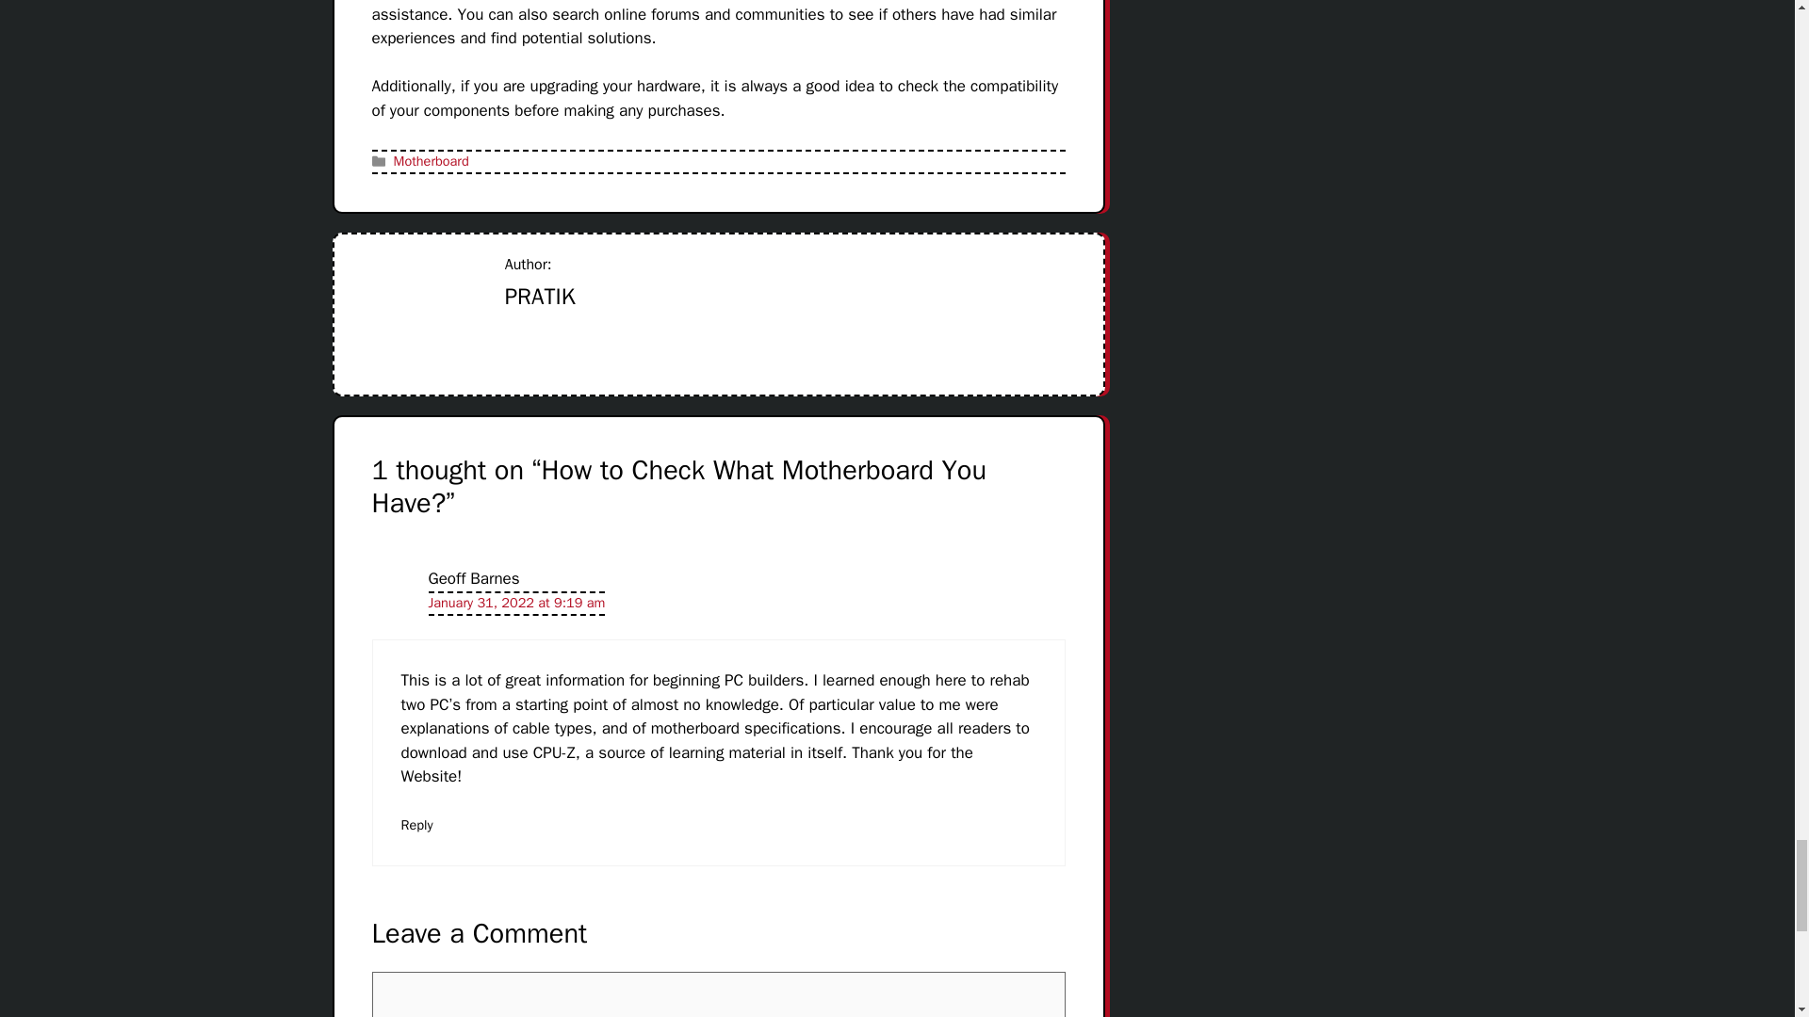 Image resolution: width=1809 pixels, height=1017 pixels. I want to click on Motherboard, so click(432, 161).